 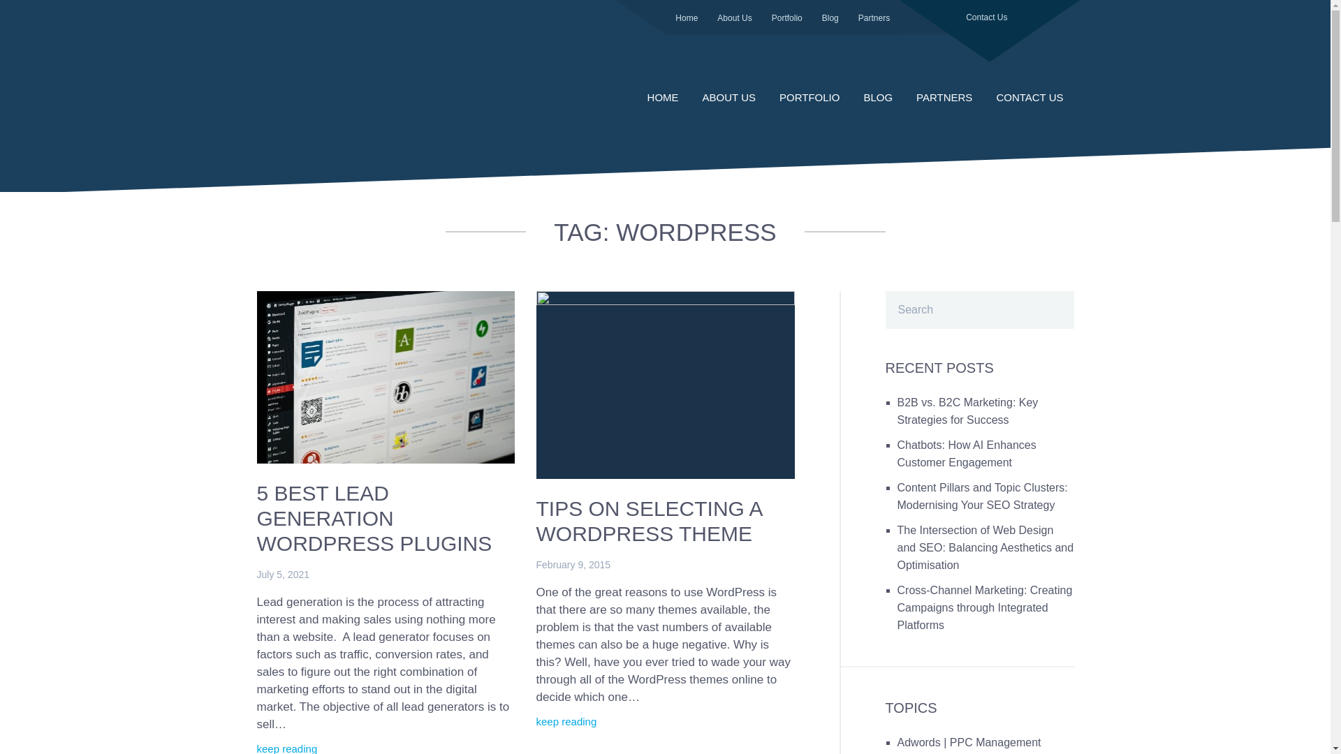 What do you see at coordinates (352, 91) in the screenshot?
I see `Cornerstone Digital` at bounding box center [352, 91].